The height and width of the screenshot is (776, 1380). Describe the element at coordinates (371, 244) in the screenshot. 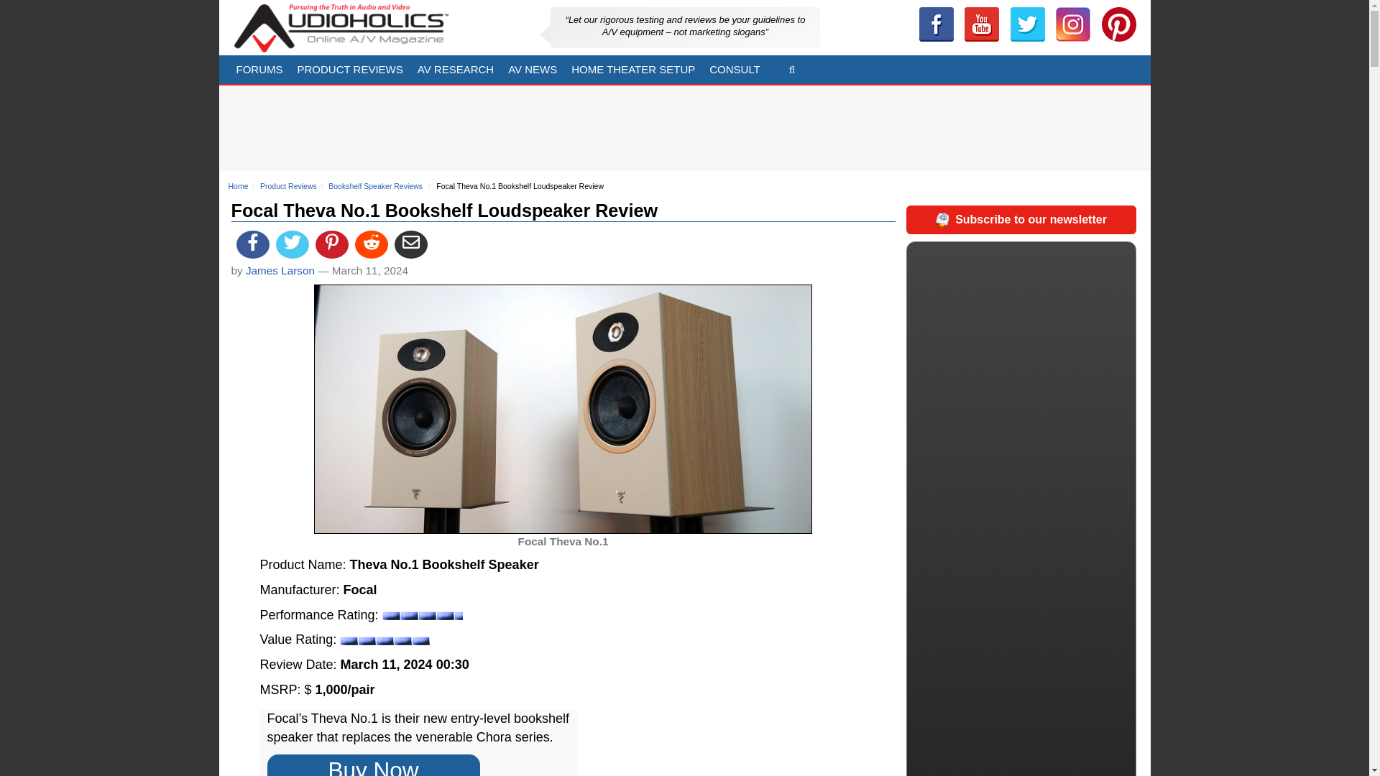

I see `share on reddit` at that location.